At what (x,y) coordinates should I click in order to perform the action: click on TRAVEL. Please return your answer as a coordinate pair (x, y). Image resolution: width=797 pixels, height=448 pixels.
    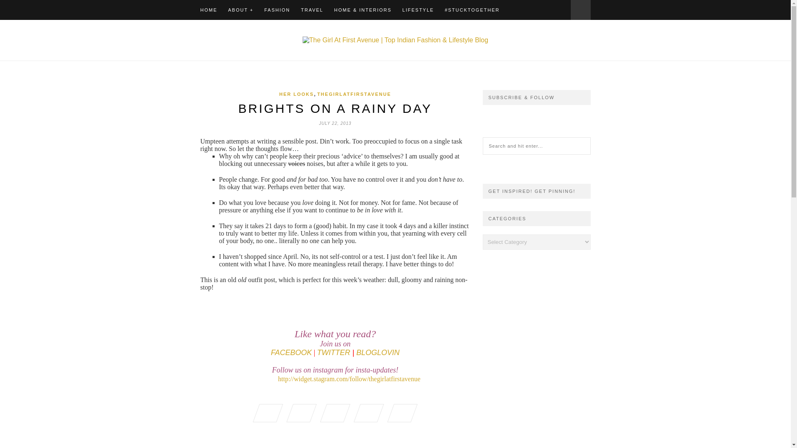
    Looking at the image, I should click on (312, 10).